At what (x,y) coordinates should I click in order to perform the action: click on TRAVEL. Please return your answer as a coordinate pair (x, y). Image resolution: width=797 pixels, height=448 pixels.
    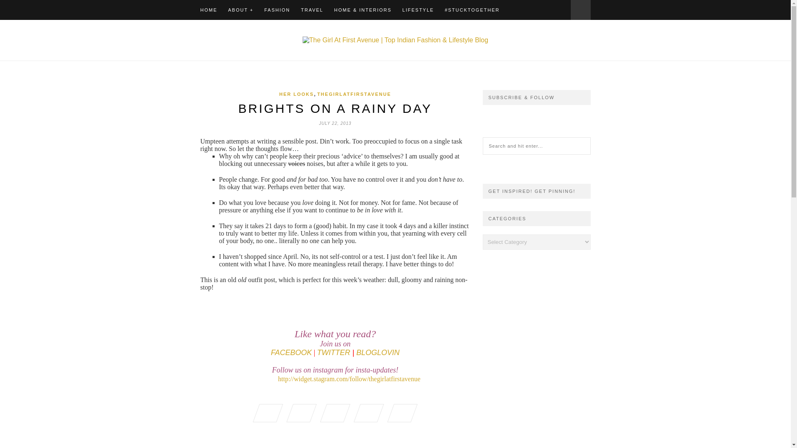
    Looking at the image, I should click on (312, 10).